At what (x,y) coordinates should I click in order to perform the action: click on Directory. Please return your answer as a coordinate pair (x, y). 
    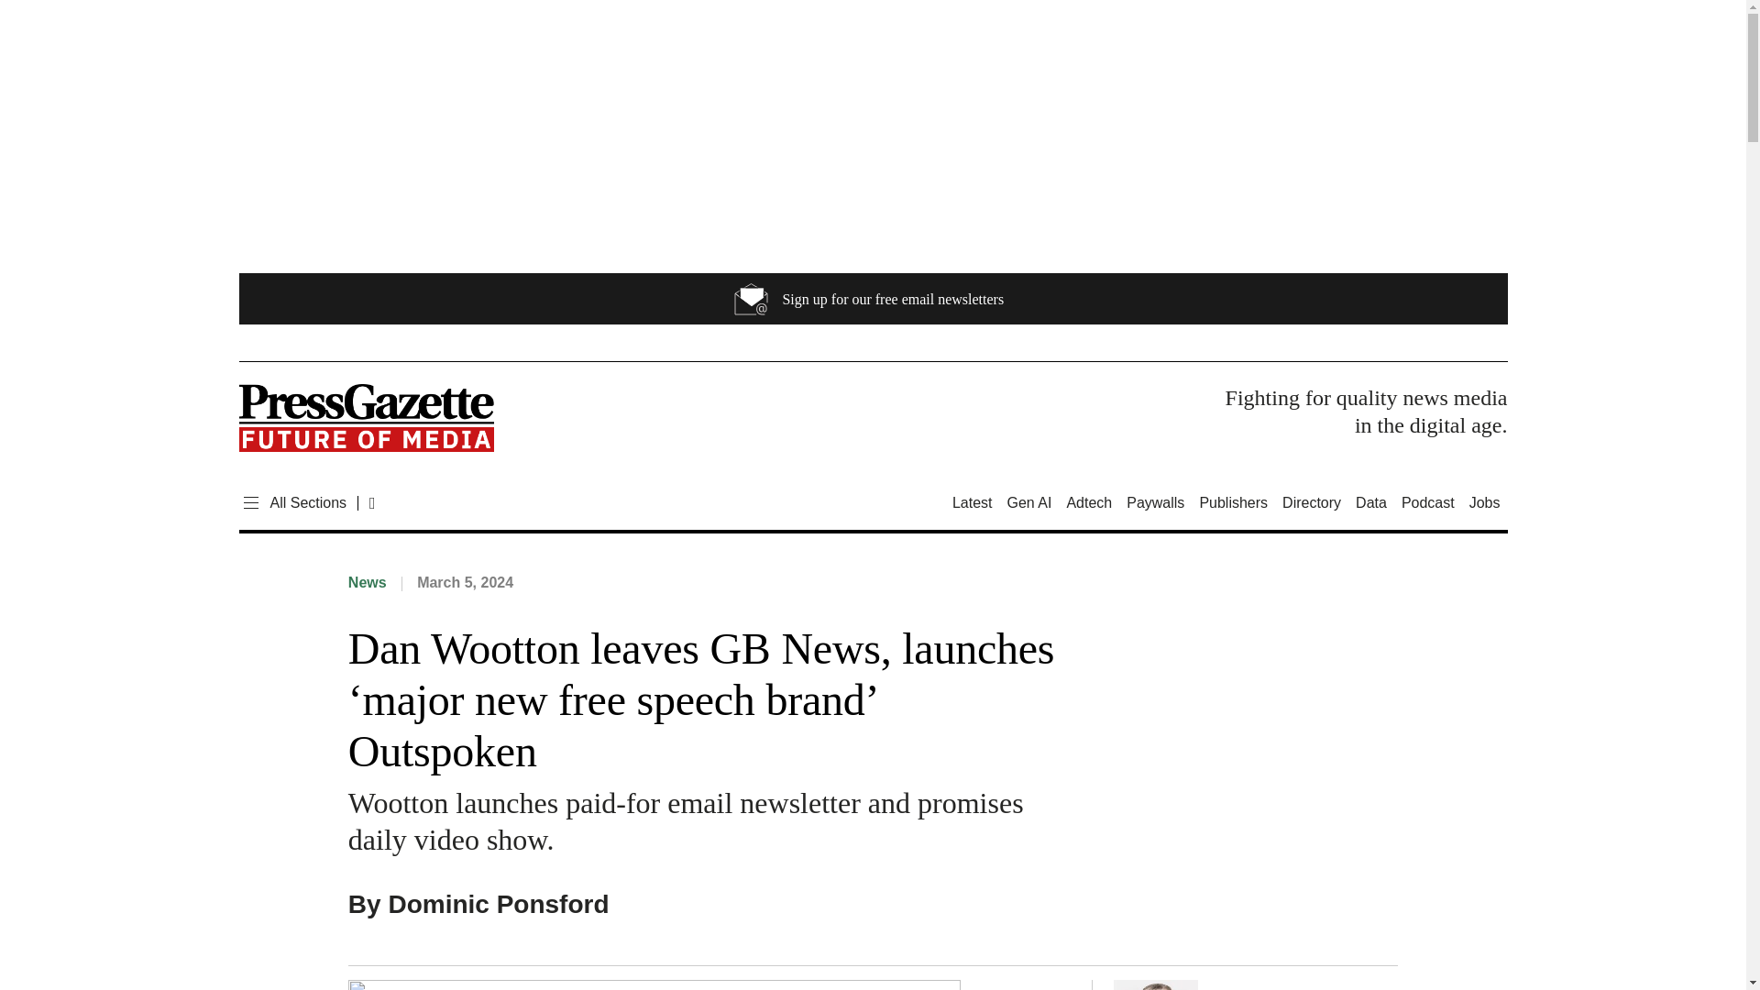
    Looking at the image, I should click on (1311, 502).